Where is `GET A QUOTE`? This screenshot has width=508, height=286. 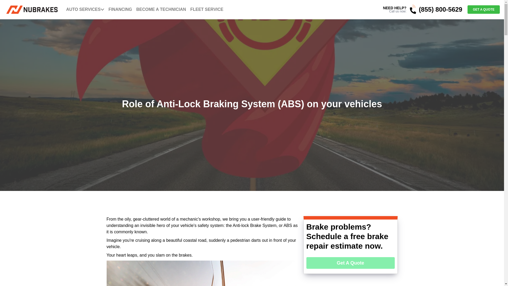
GET A QUOTE is located at coordinates (484, 10).